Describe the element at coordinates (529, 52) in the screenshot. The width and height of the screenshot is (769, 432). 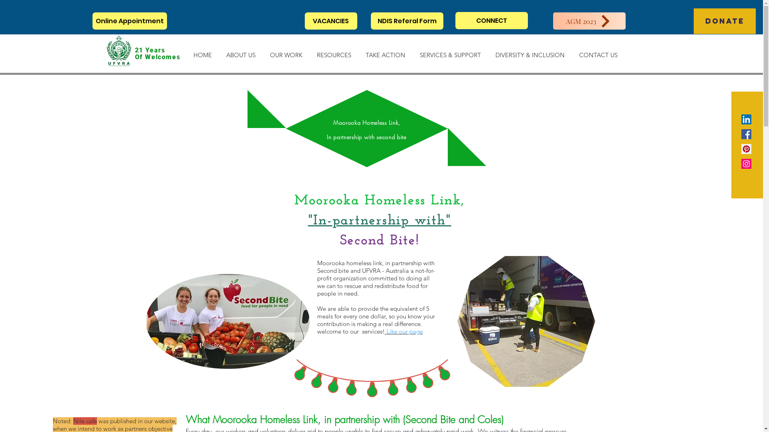
I see `DIVERSITY & INCLUSION` at that location.